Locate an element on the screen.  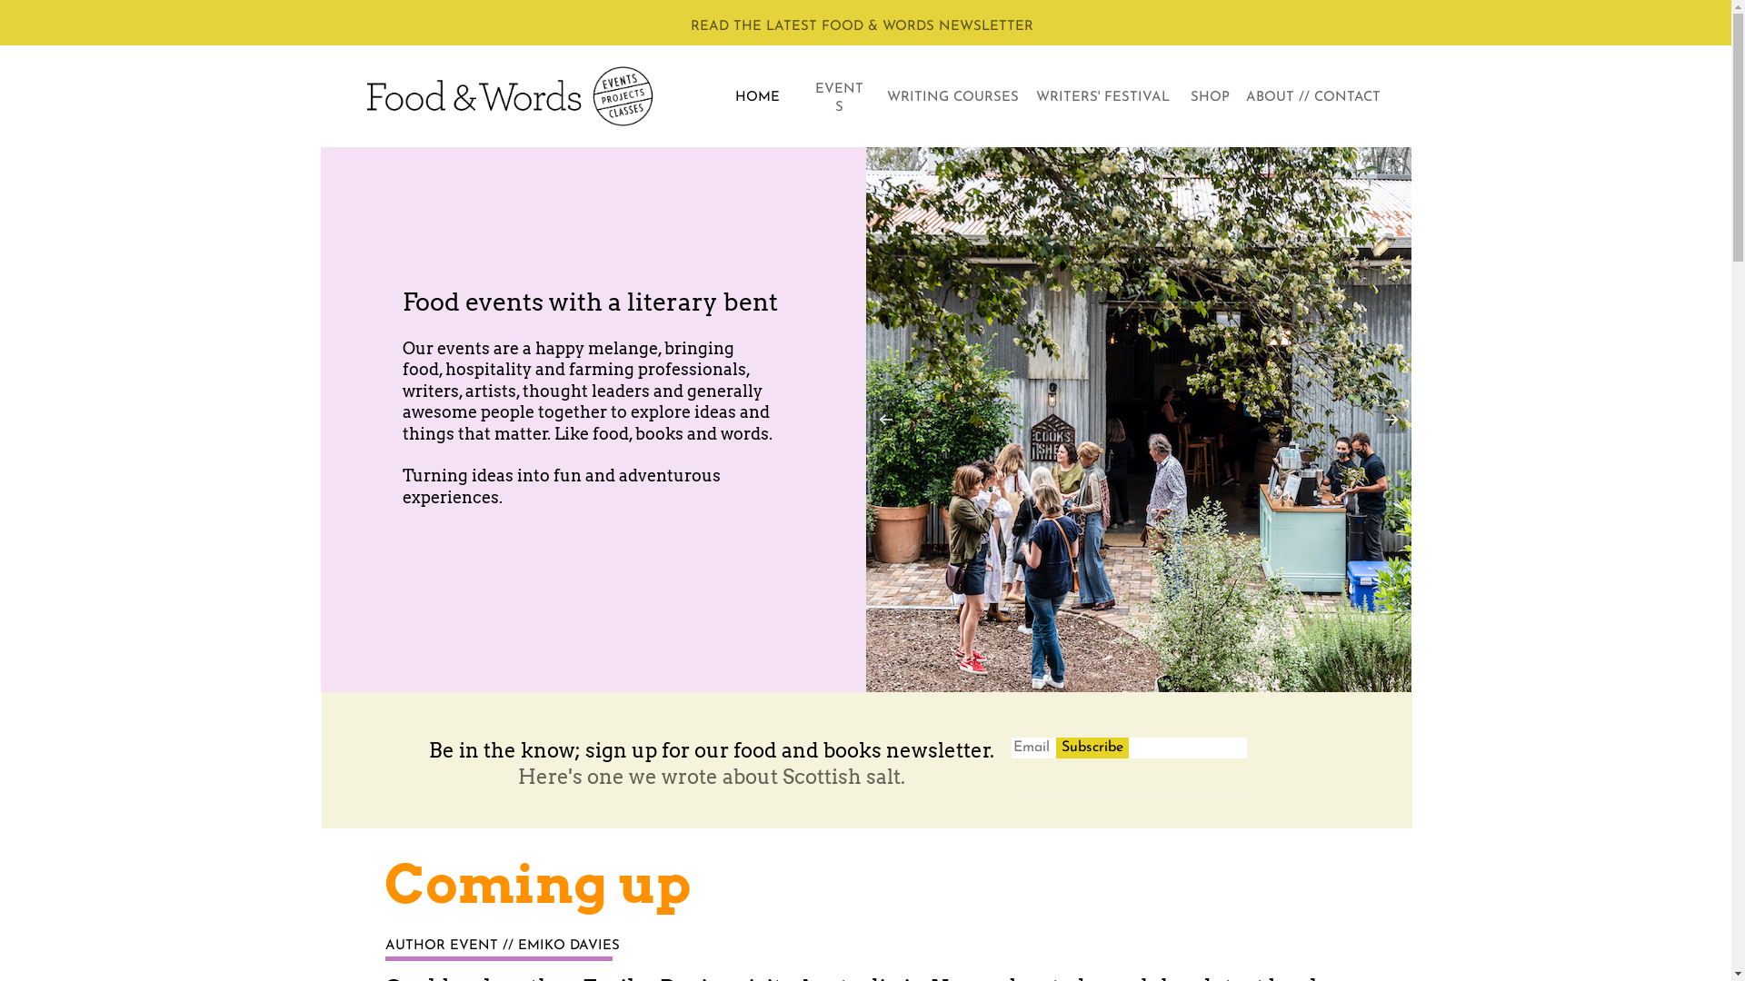
ABOUT // CONTACT is located at coordinates (1313, 98).